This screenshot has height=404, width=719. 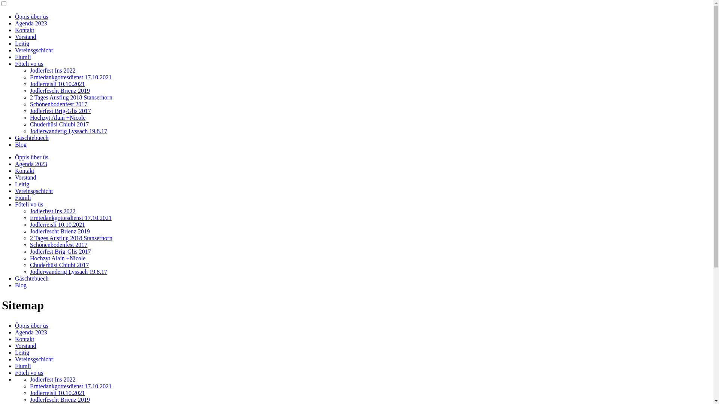 I want to click on Jodlerfescht Brienz 2019, so click(x=60, y=400).